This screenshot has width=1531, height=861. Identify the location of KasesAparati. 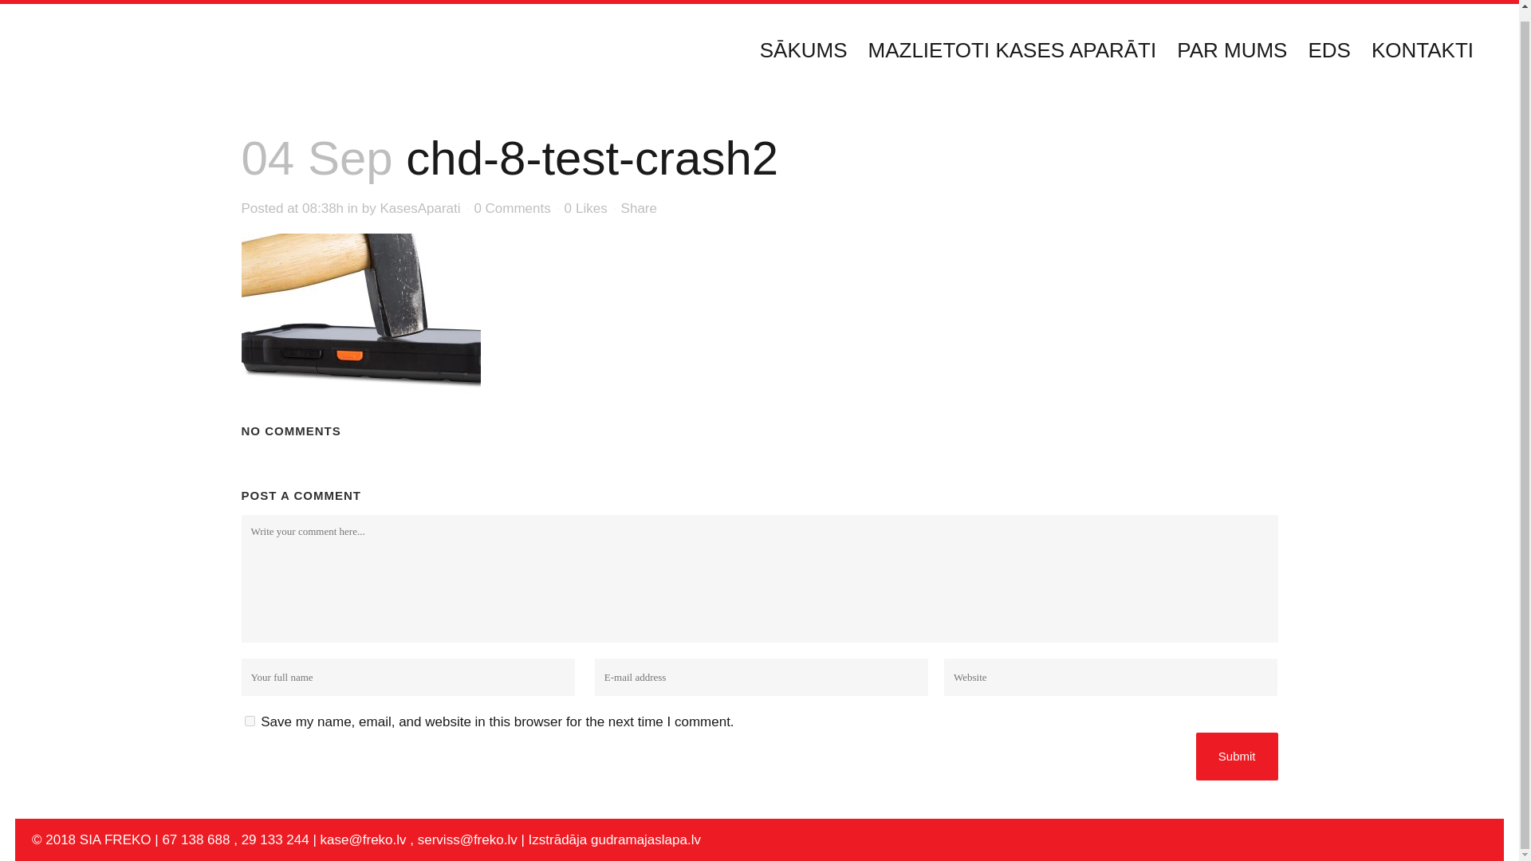
(419, 208).